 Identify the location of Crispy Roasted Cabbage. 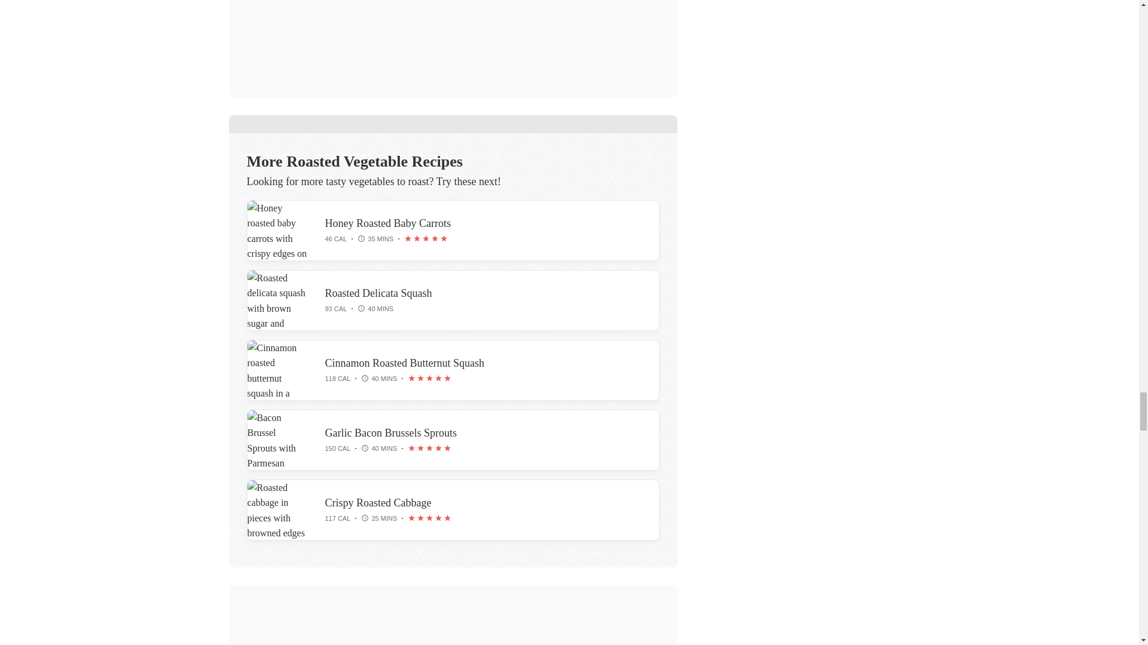
(277, 509).